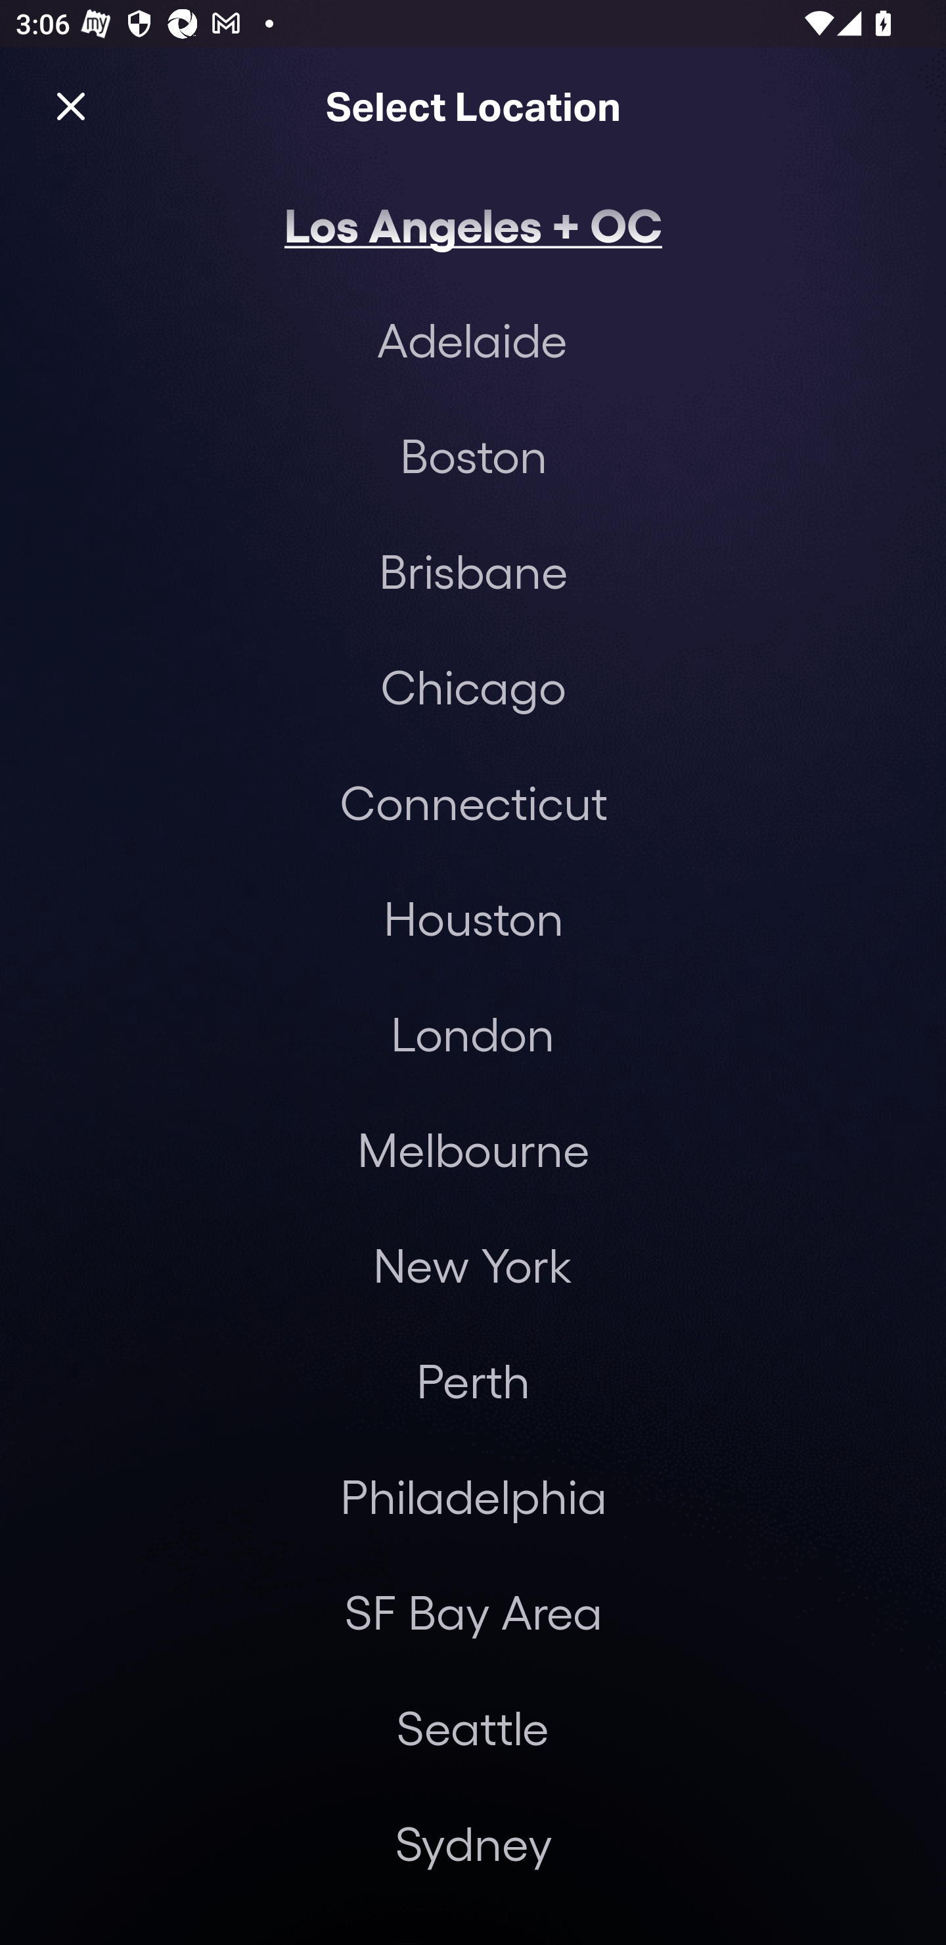 Image resolution: width=946 pixels, height=1945 pixels. I want to click on Connecticut, so click(473, 802).